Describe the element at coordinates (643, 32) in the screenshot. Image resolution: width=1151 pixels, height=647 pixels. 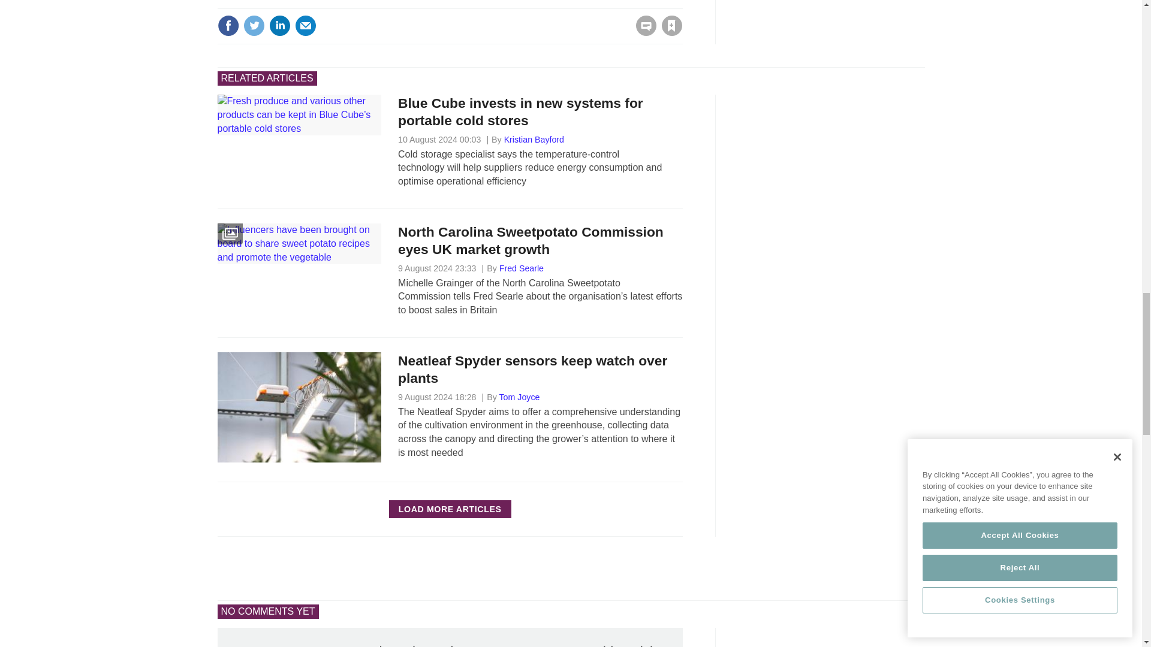
I see `No comments` at that location.